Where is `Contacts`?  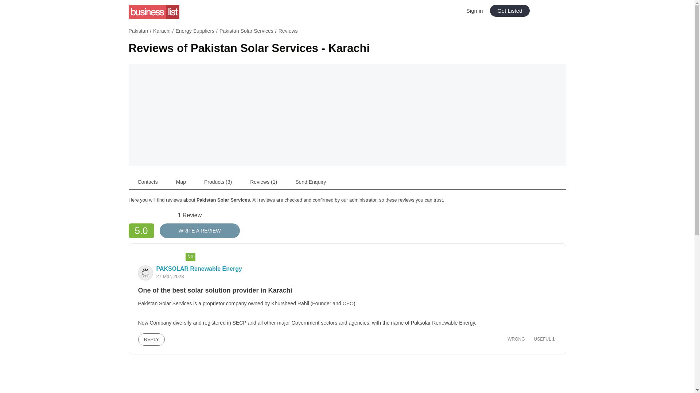
Contacts is located at coordinates (147, 182).